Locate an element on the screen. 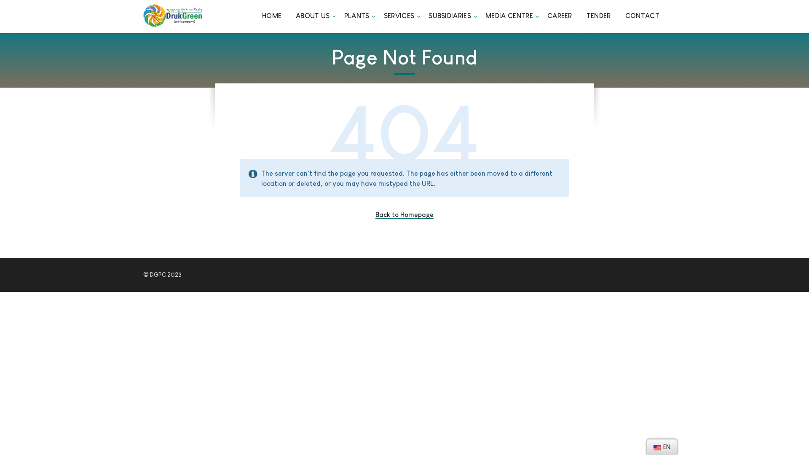 This screenshot has width=809, height=455. ABOUT US is located at coordinates (313, 16).